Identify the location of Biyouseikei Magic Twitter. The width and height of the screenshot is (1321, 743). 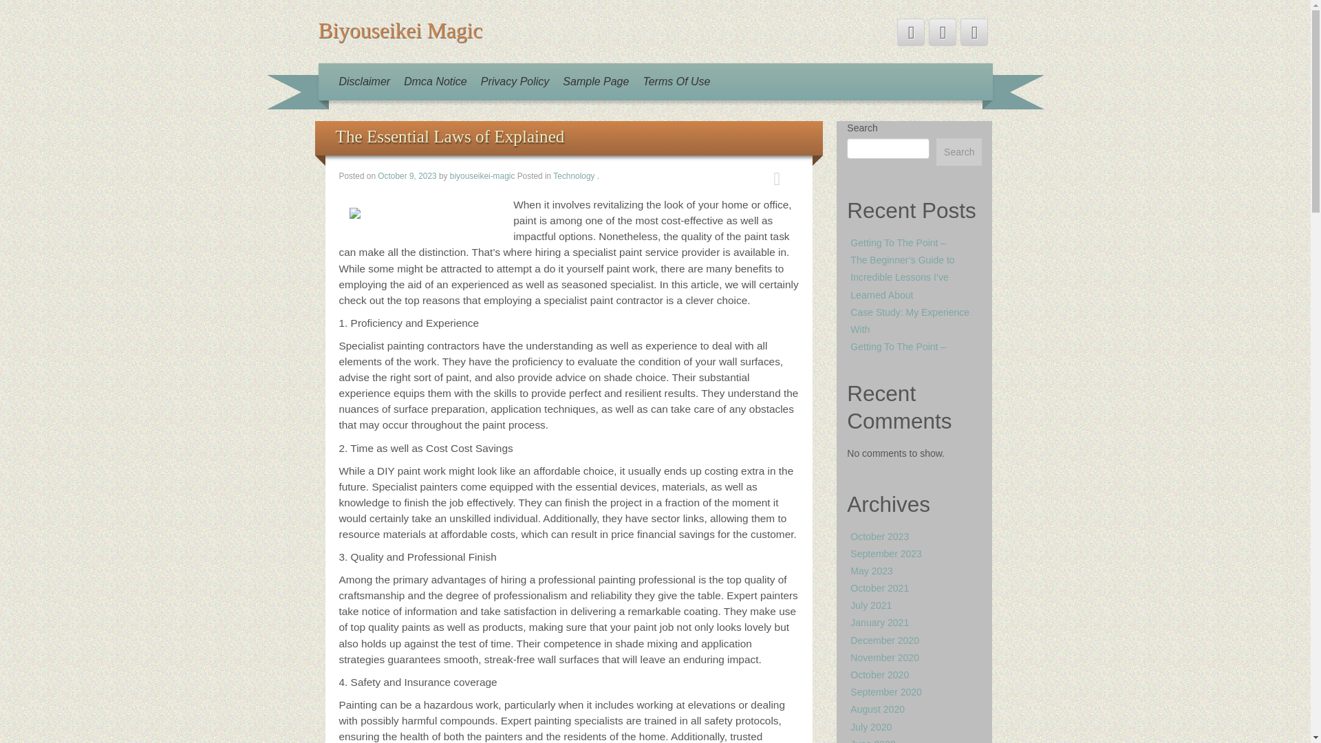
(911, 32).